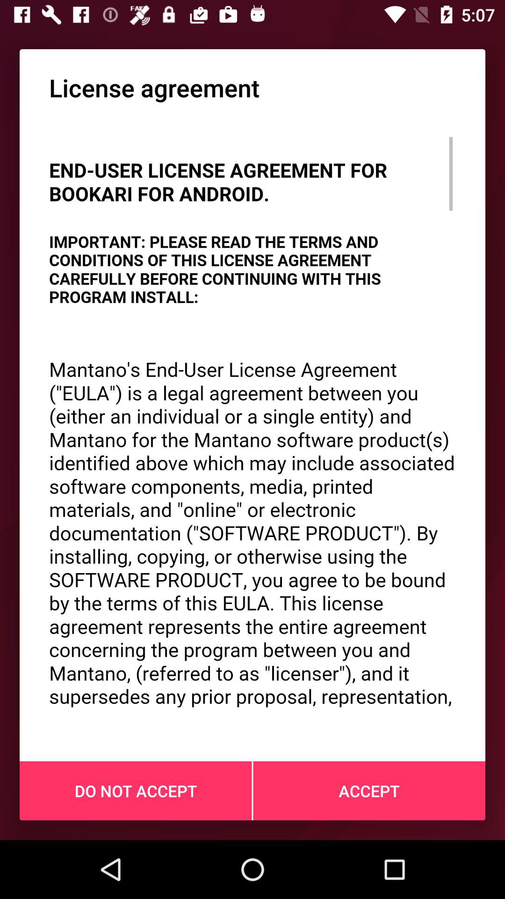 Image resolution: width=505 pixels, height=899 pixels. What do you see at coordinates (252, 420) in the screenshot?
I see `click the item below license agreement` at bounding box center [252, 420].